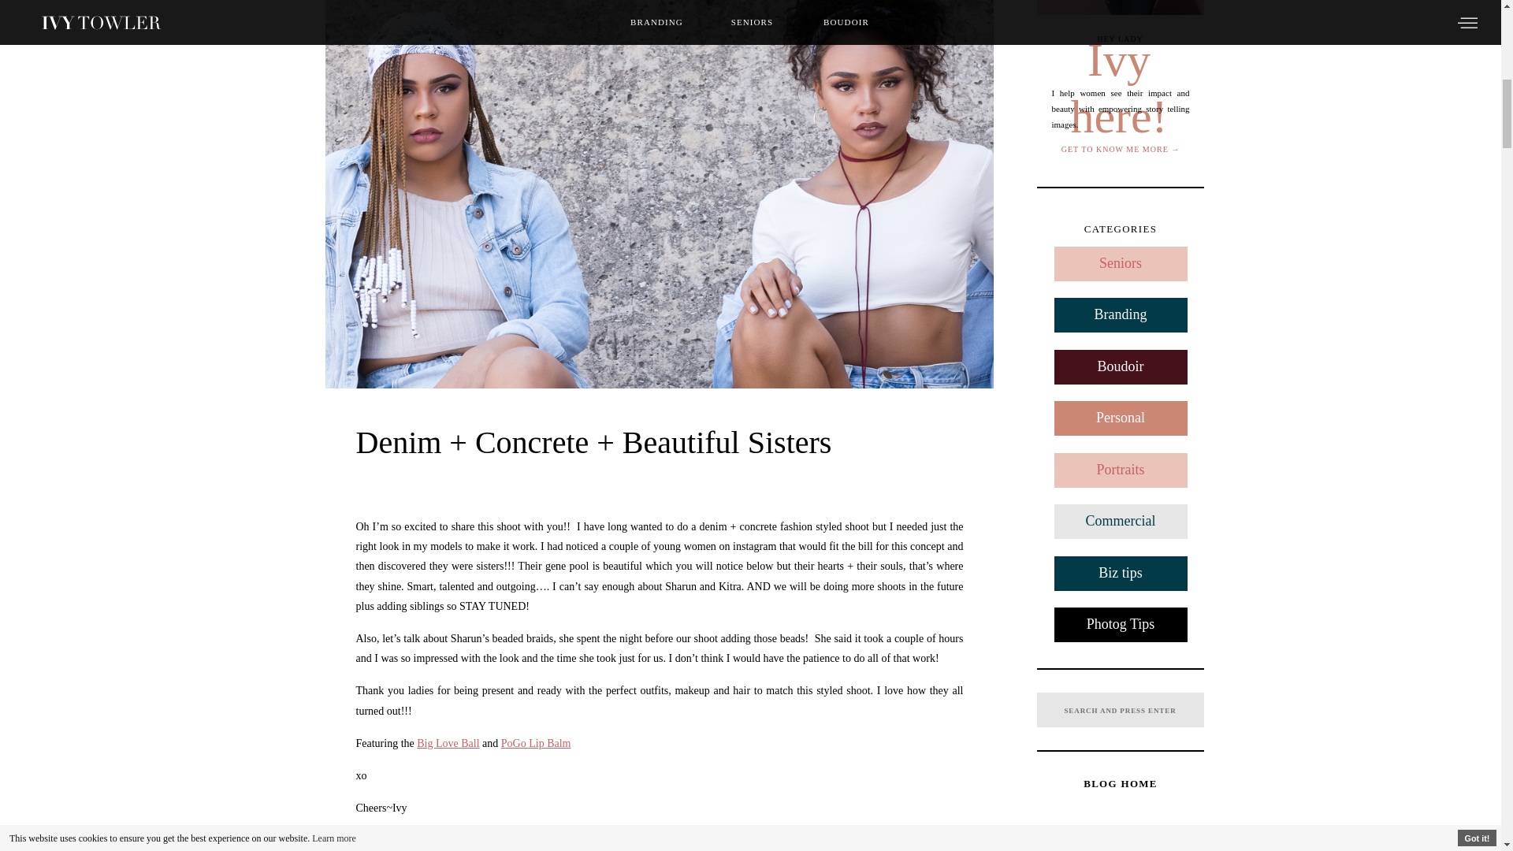 Image resolution: width=1513 pixels, height=851 pixels. I want to click on Photog Tips, so click(1121, 625).